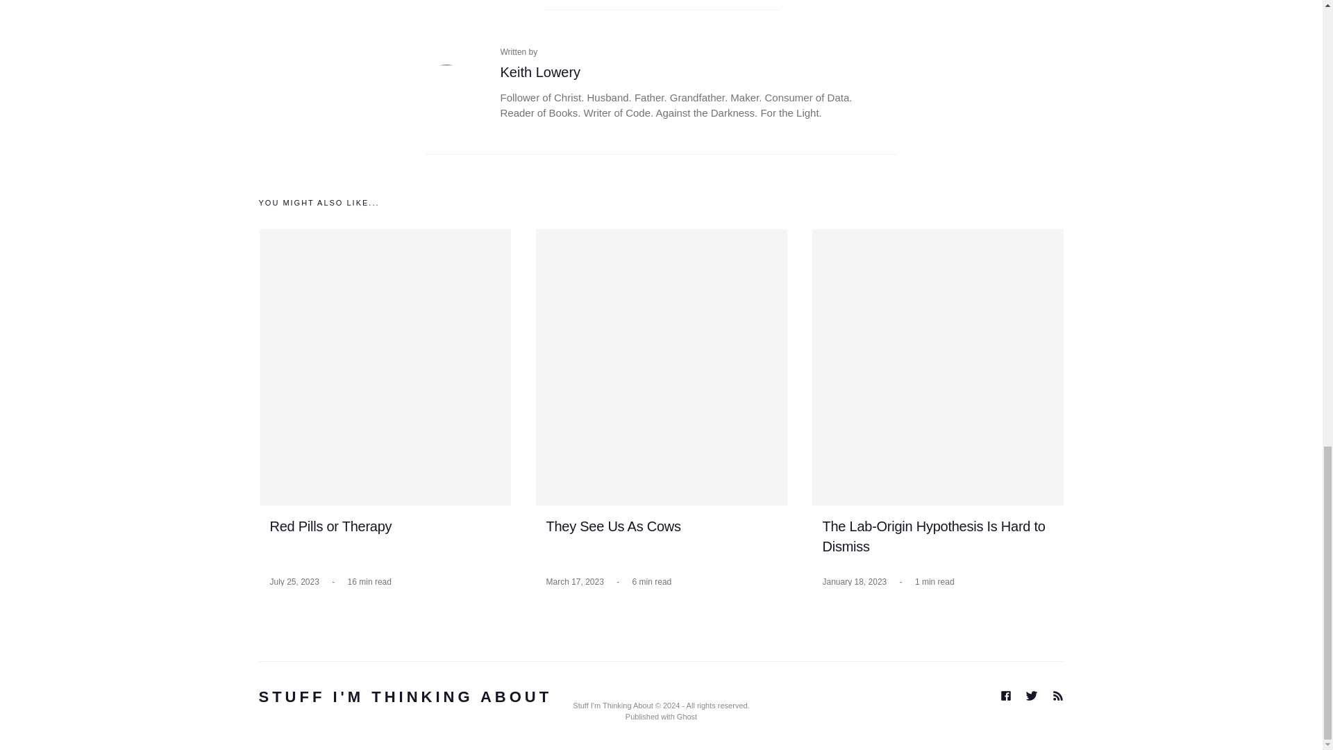  Describe the element at coordinates (330, 526) in the screenshot. I see `Red Pills or Therapy` at that location.